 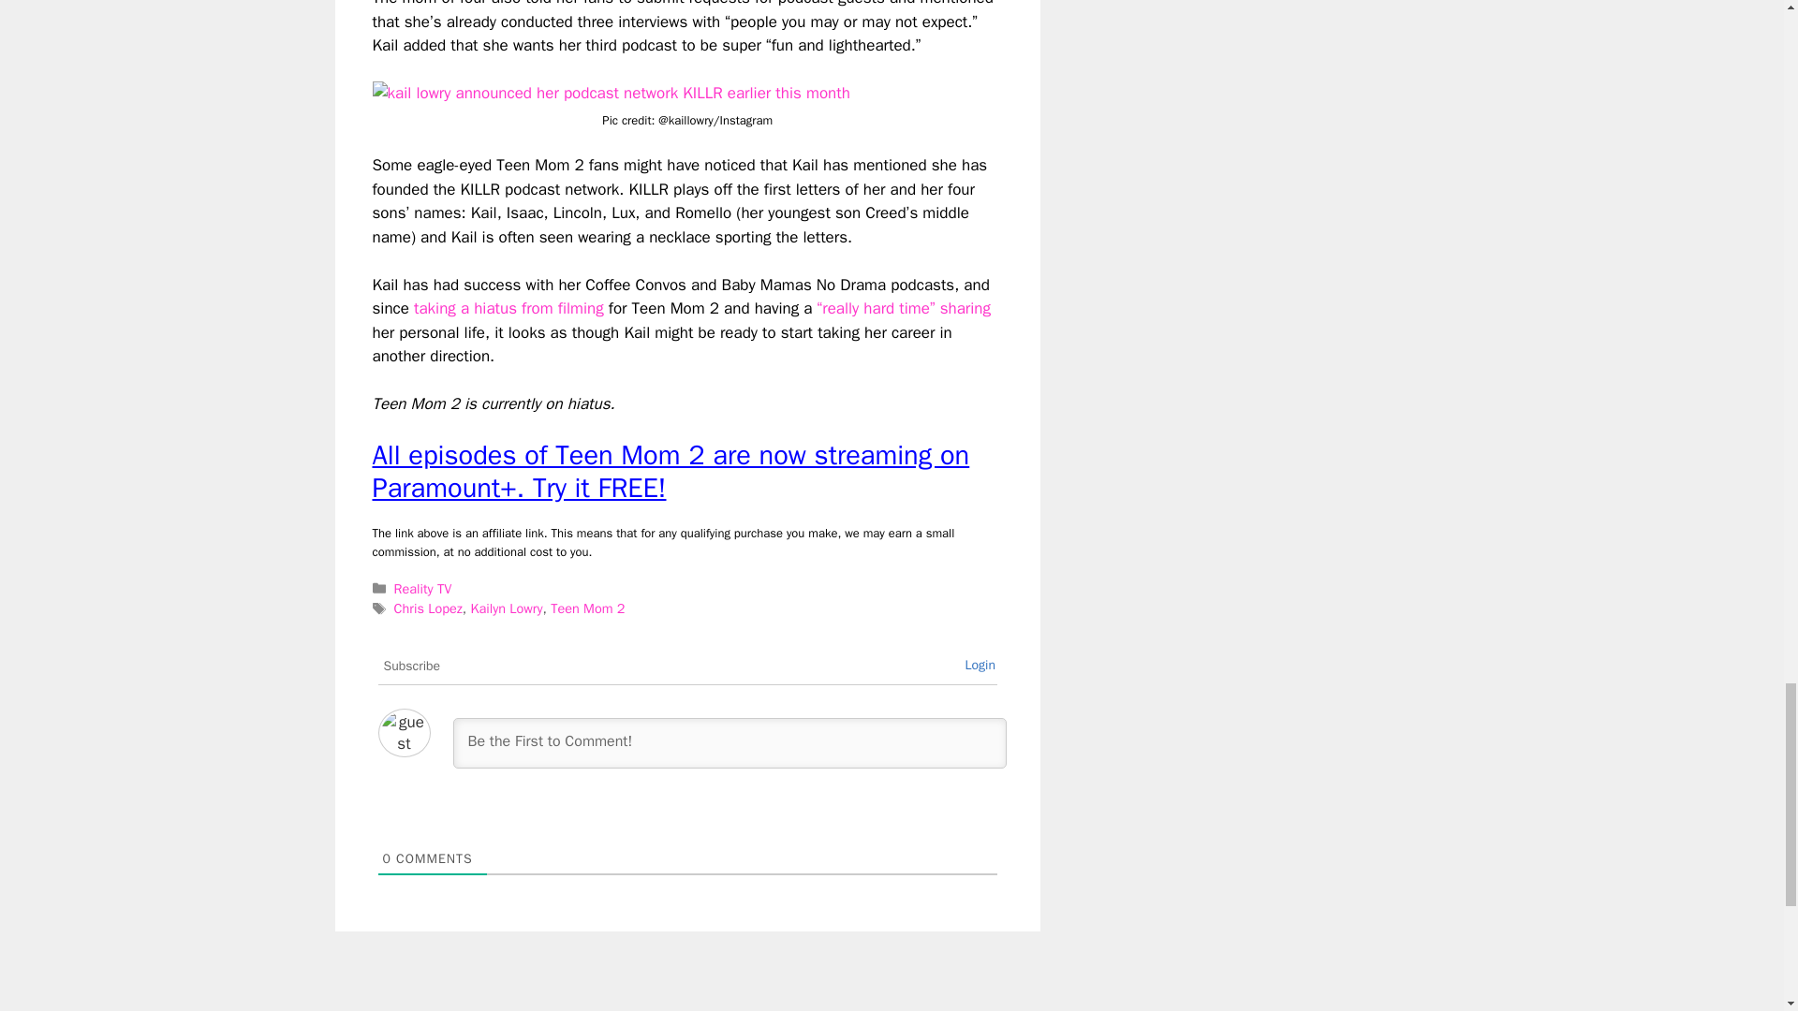 What do you see at coordinates (427, 608) in the screenshot?
I see `Chris Lopez` at bounding box center [427, 608].